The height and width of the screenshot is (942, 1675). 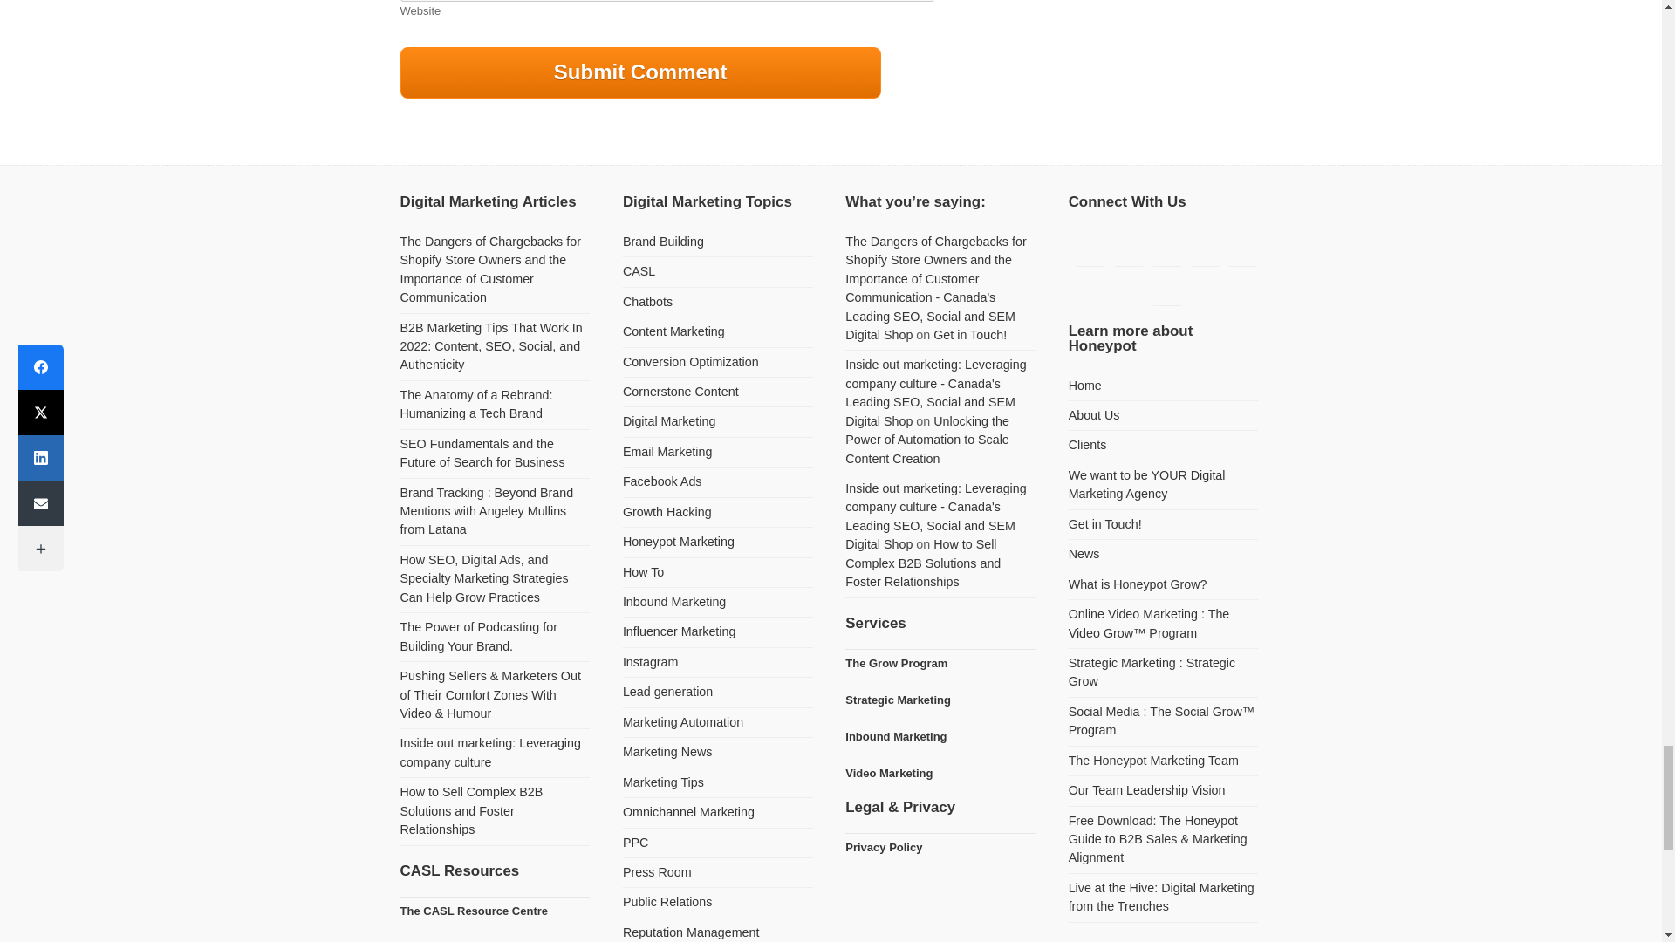 I want to click on Get in Touch!, so click(x=1104, y=523).